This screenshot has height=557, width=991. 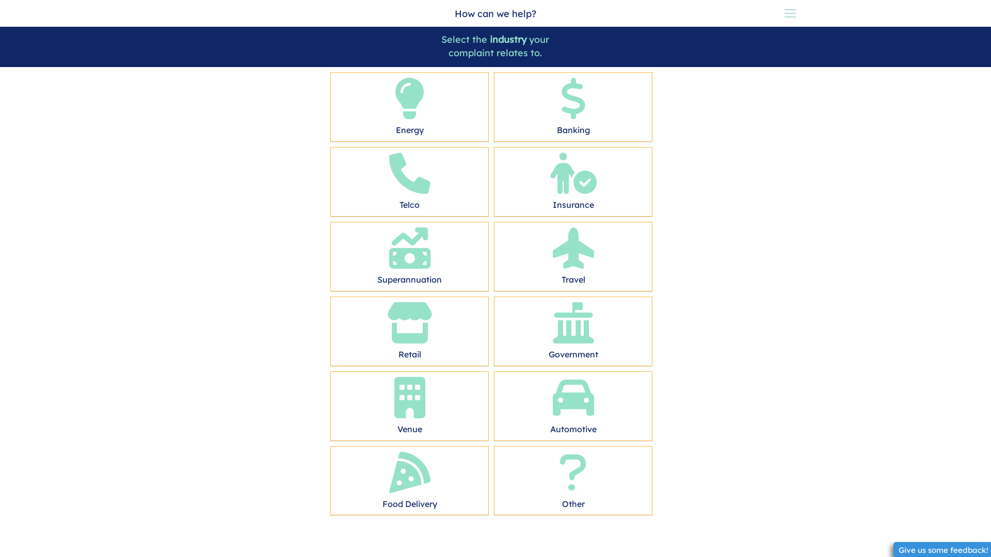 I want to click on Superannuation, so click(x=410, y=254).